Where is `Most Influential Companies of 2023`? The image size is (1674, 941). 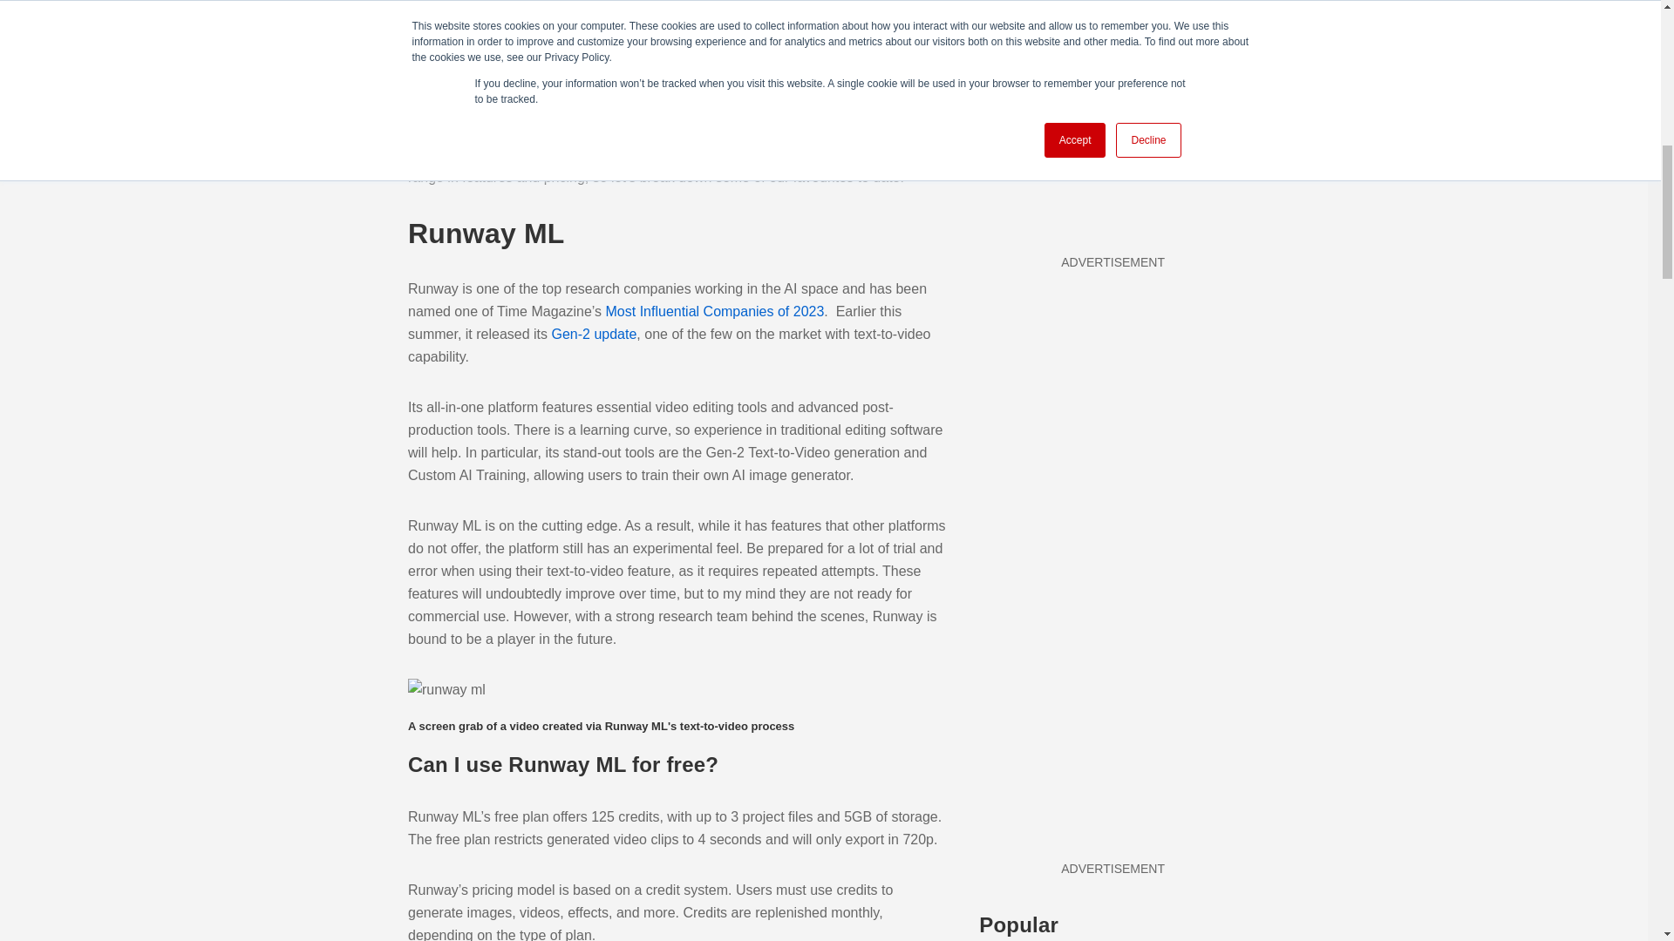 Most Influential Companies of 2023 is located at coordinates (711, 311).